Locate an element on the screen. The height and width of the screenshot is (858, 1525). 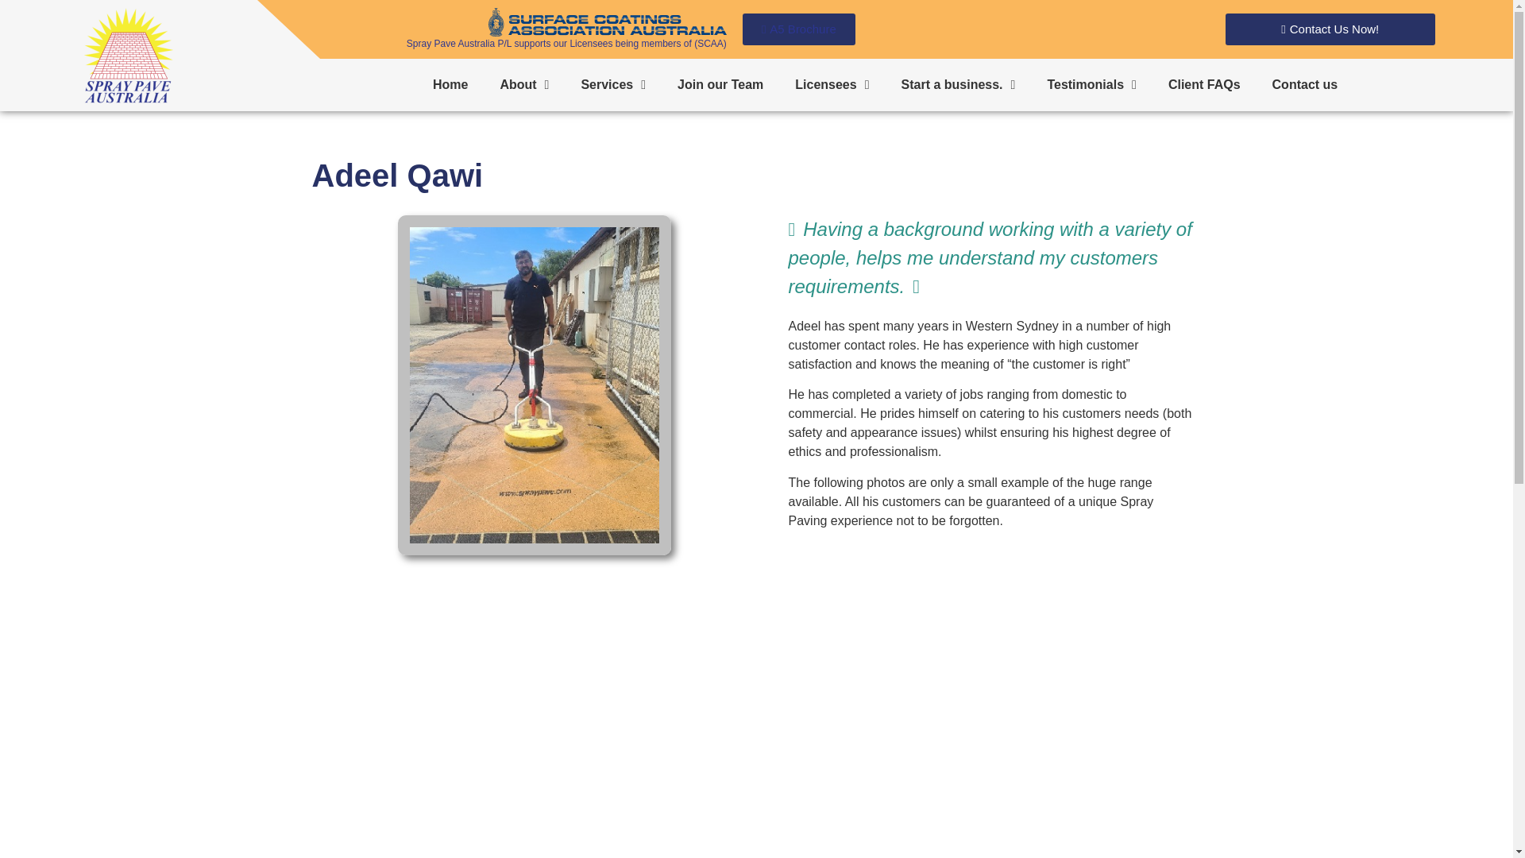
Contact Us Now! is located at coordinates (1330, 29).